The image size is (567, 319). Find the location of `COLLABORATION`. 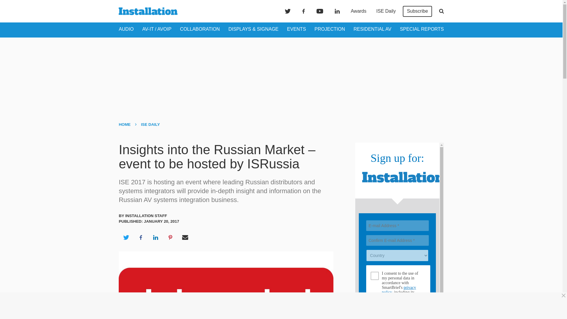

COLLABORATION is located at coordinates (200, 29).